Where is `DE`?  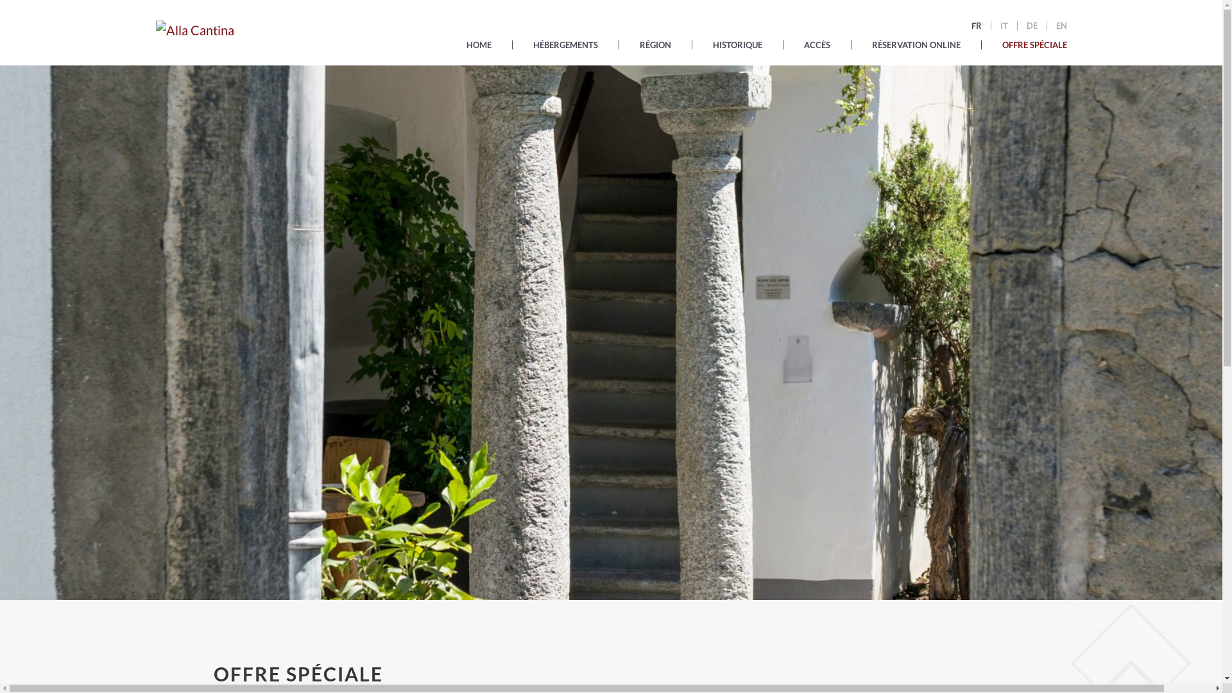
DE is located at coordinates (1032, 26).